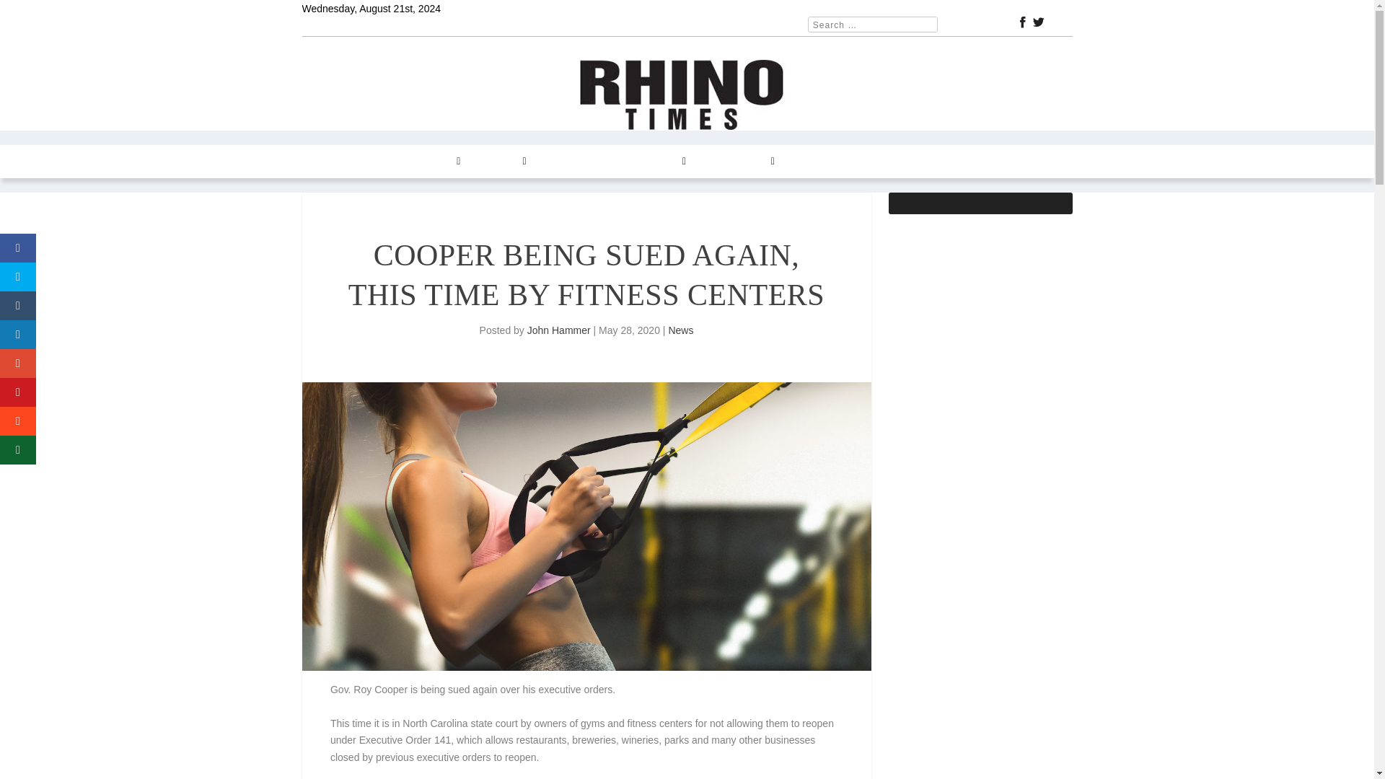 This screenshot has height=779, width=1385. I want to click on ARCHIVES, so click(656, 162).